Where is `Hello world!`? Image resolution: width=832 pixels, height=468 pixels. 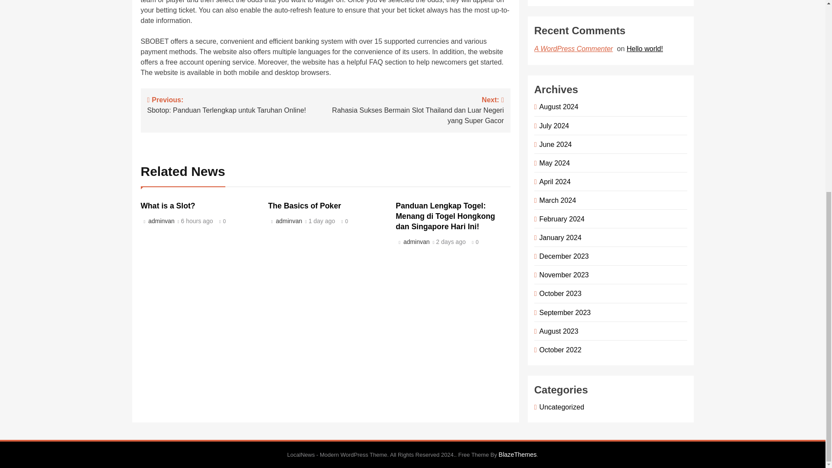 Hello world! is located at coordinates (646, 48).